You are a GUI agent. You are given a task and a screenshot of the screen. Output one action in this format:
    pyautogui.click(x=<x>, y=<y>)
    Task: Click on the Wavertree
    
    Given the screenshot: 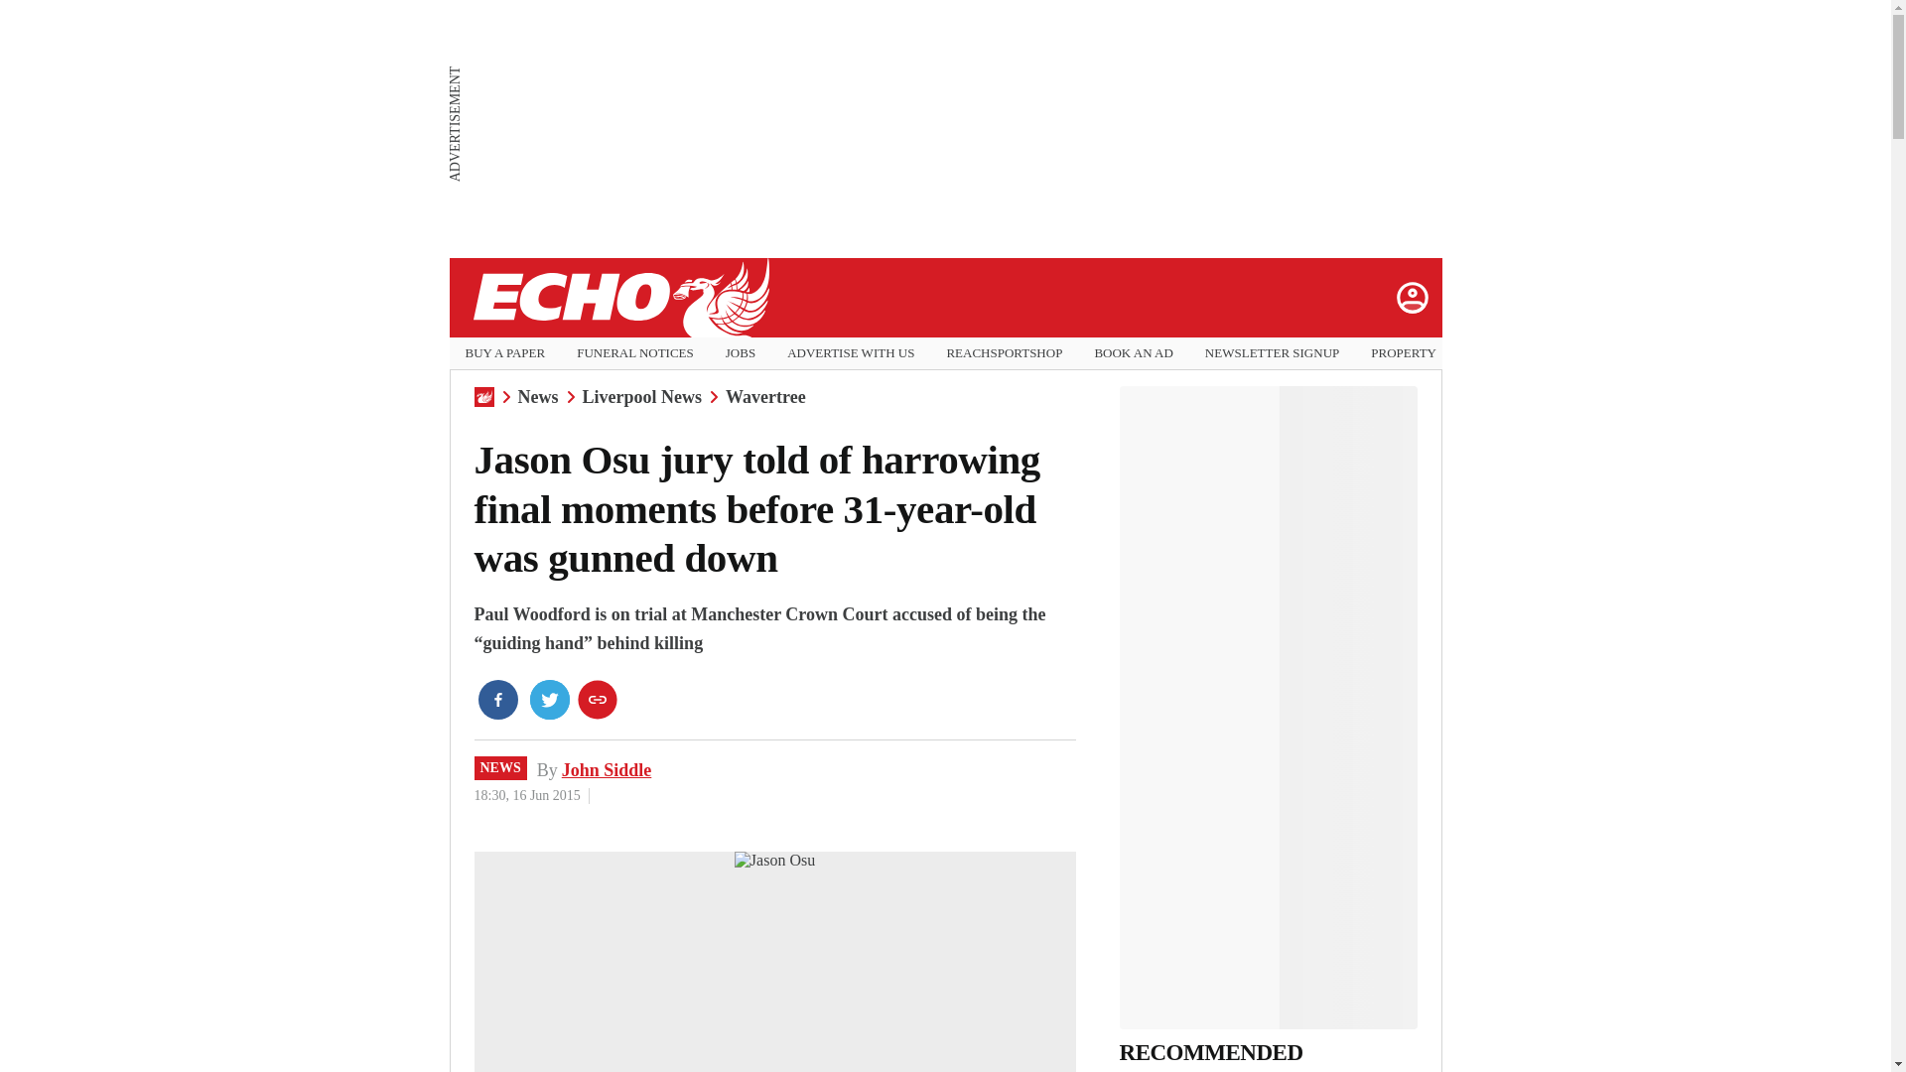 What is the action you would take?
    pyautogui.click(x=766, y=397)
    